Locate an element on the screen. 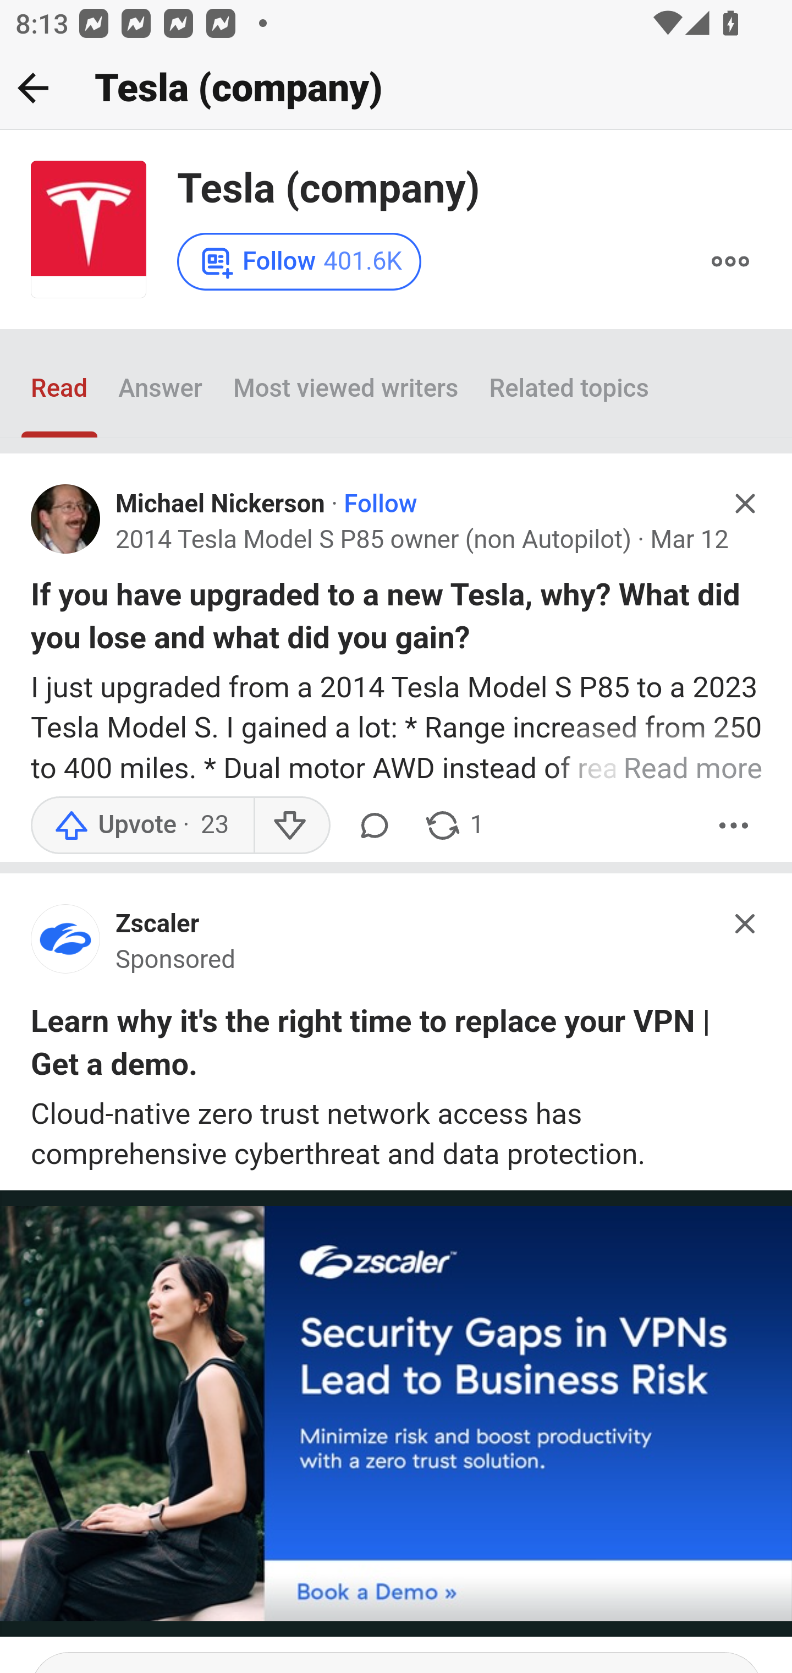 This screenshot has width=792, height=1673. Mar 12 is located at coordinates (689, 539).